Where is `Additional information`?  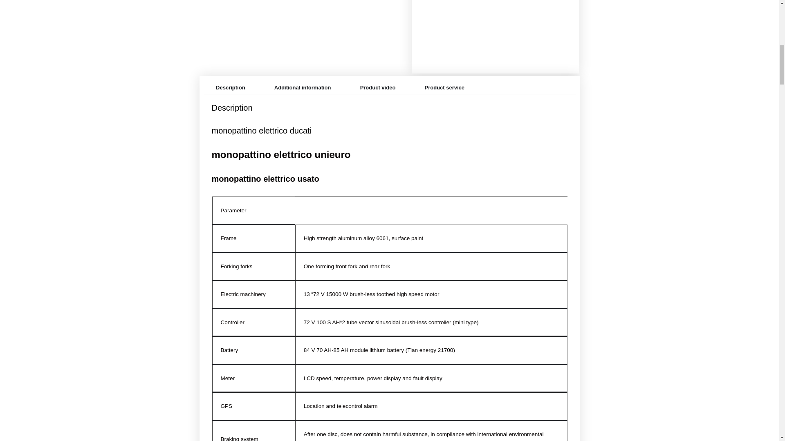 Additional information is located at coordinates (303, 87).